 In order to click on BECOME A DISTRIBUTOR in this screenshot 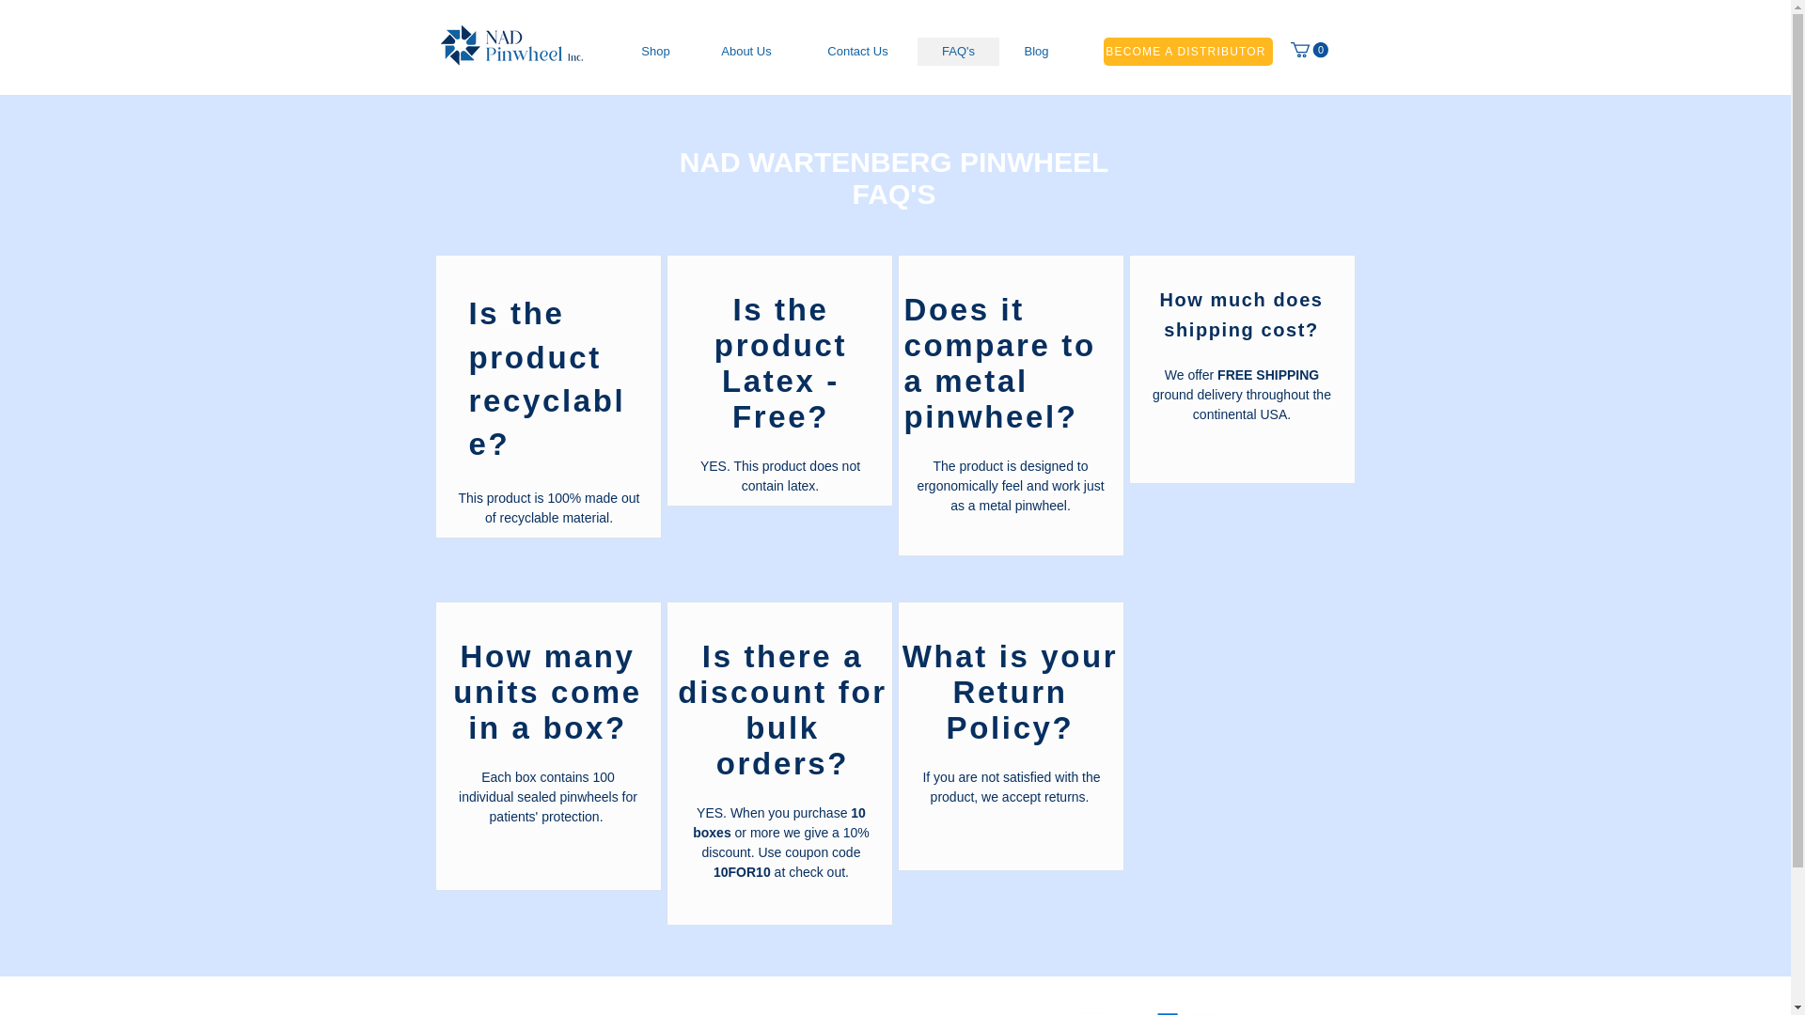, I will do `click(1187, 51)`.